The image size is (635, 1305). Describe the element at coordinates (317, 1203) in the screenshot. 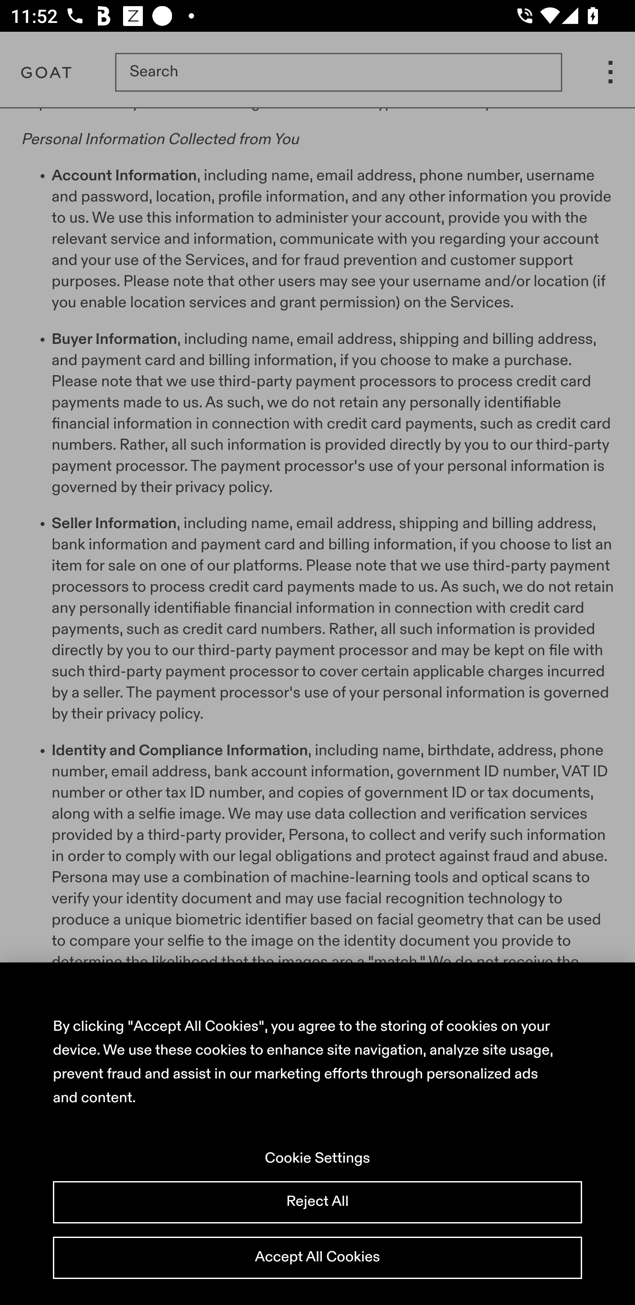

I see `Reject All` at that location.